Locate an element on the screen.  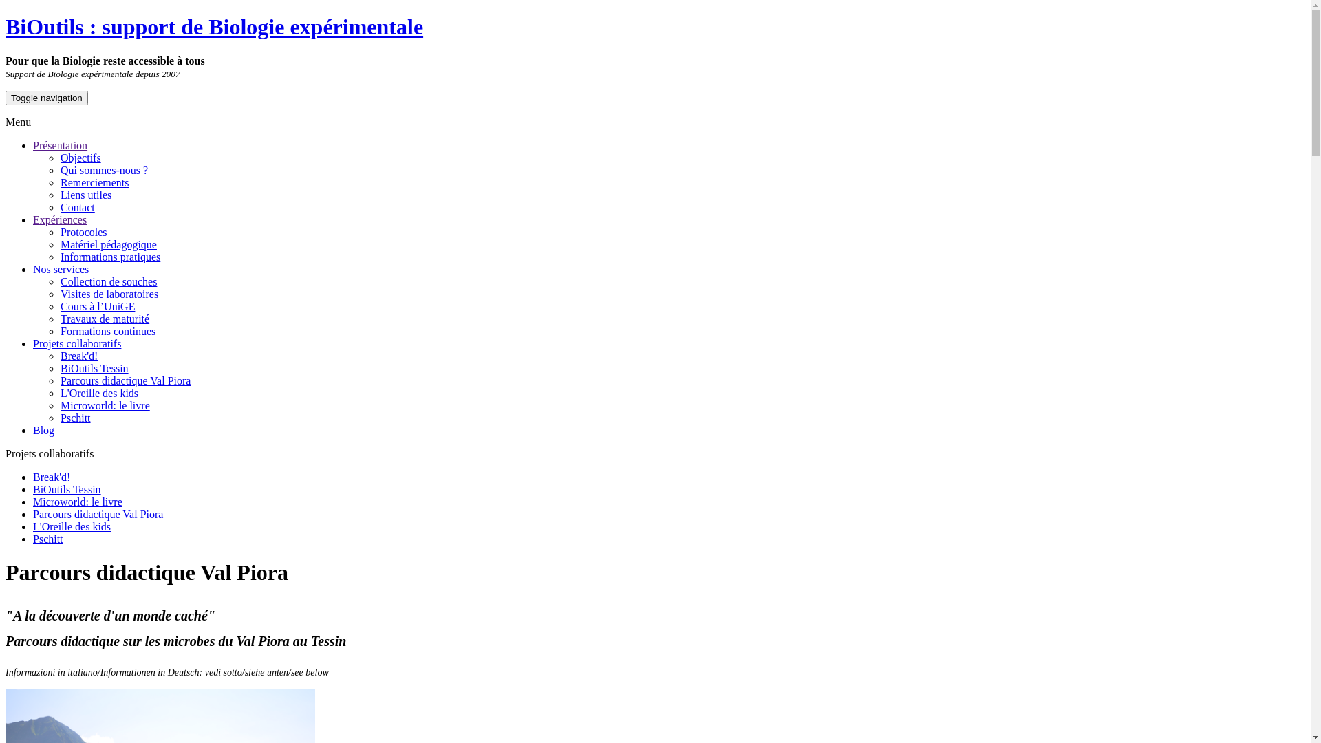
Remerciements is located at coordinates (95, 183).